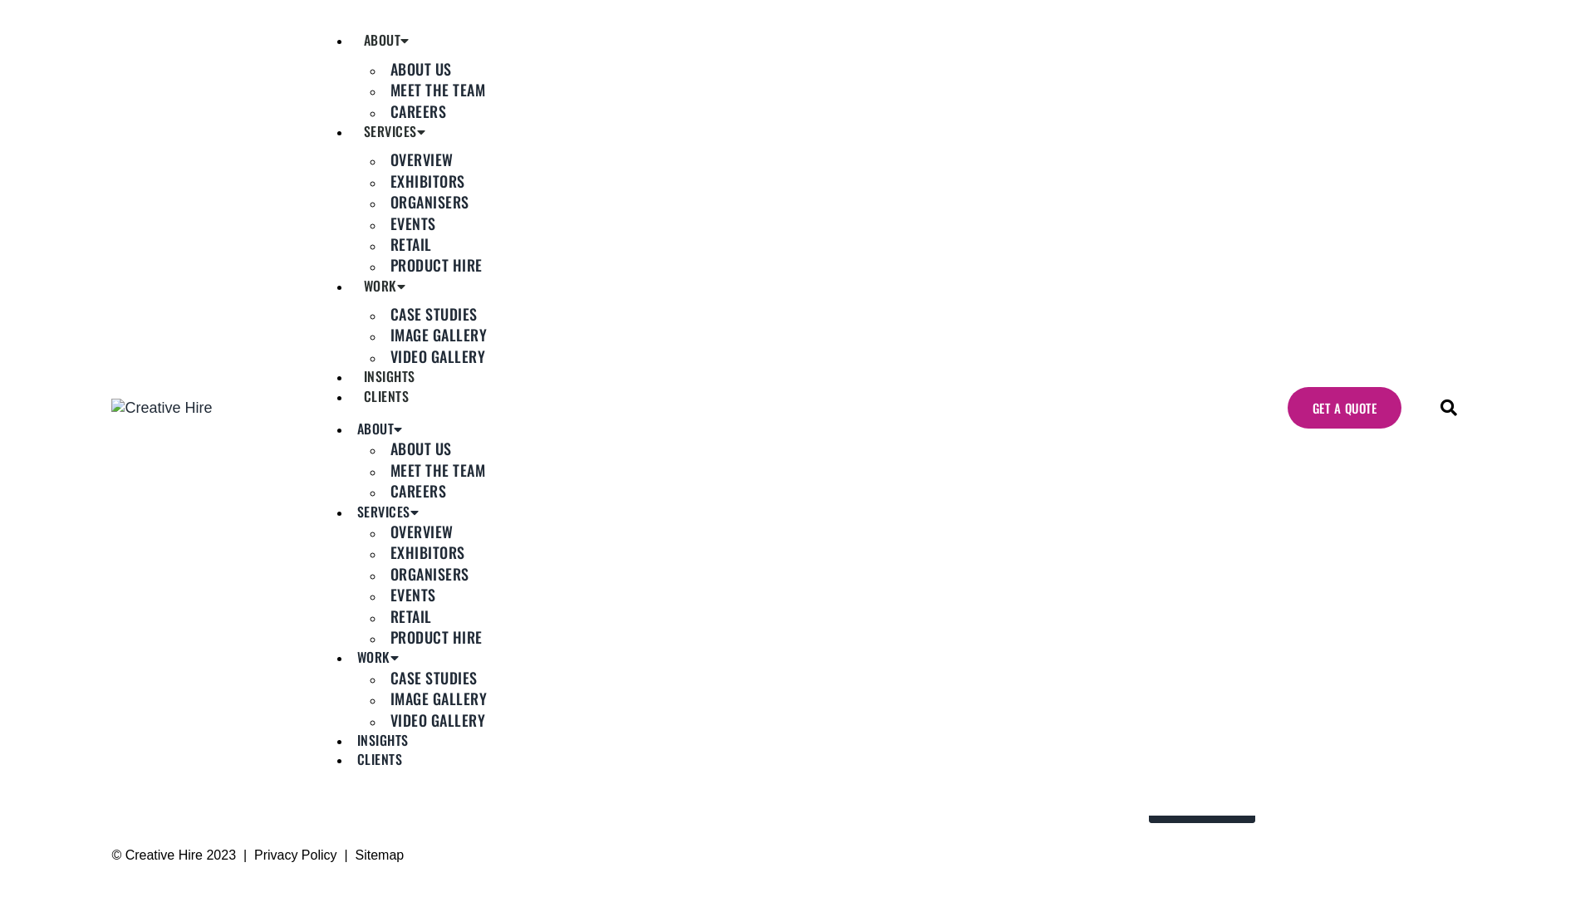 The width and height of the screenshot is (1595, 897). I want to click on ABOUT, so click(387, 40).